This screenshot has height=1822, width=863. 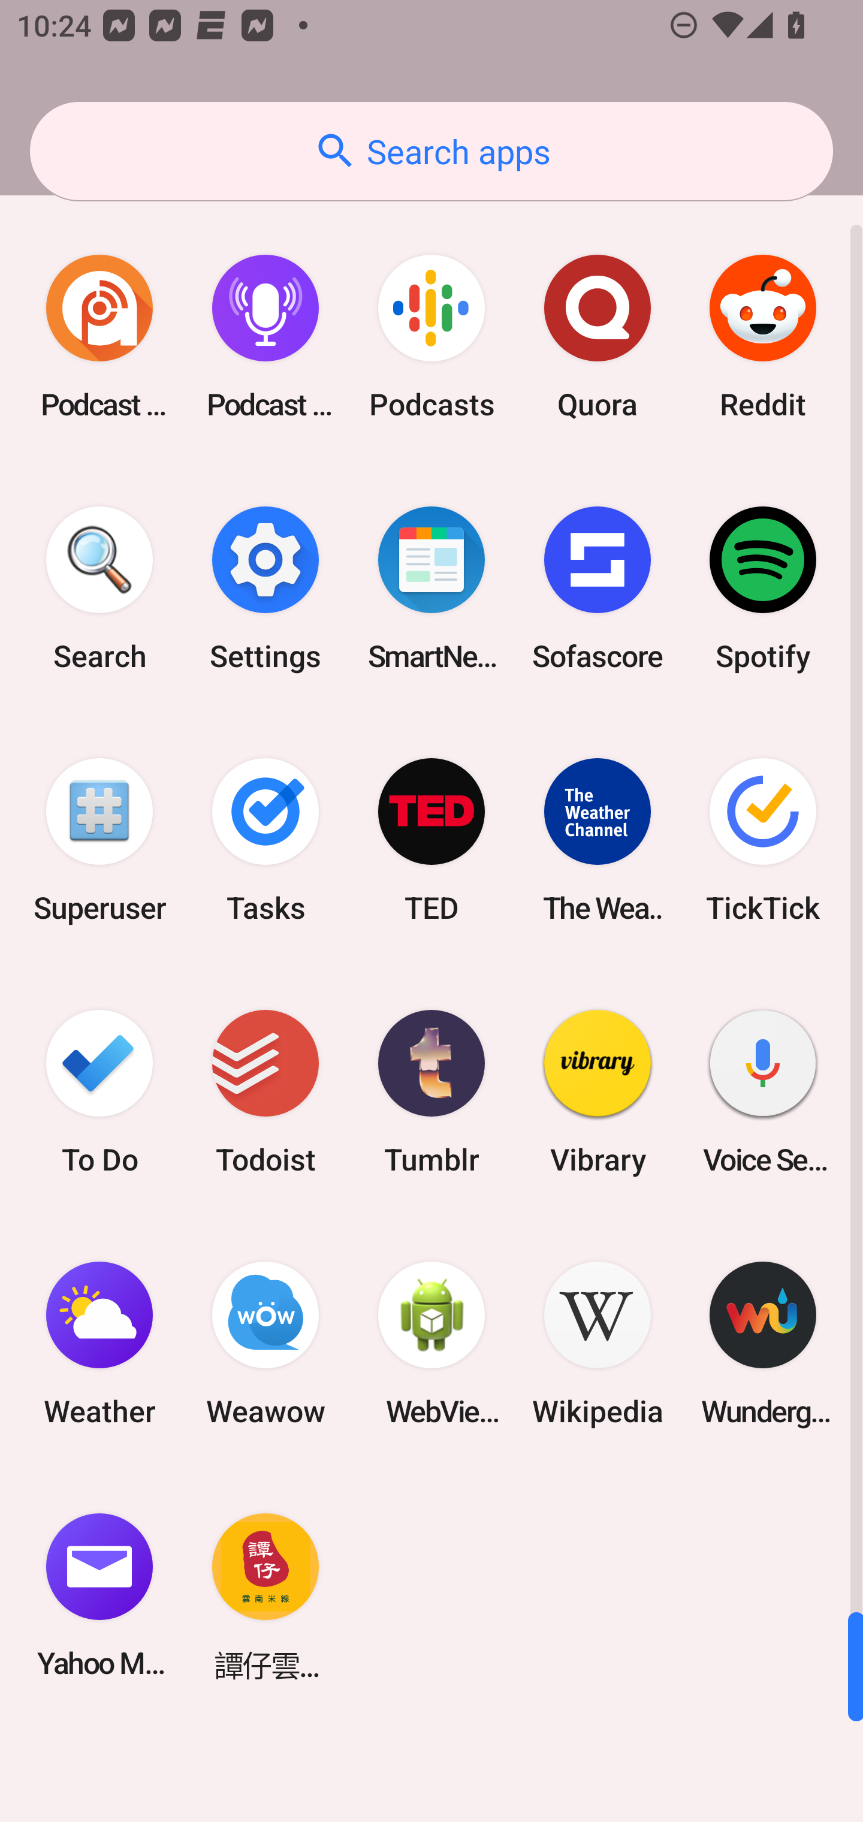 I want to click on Yahoo Mail, so click(x=99, y=1595).